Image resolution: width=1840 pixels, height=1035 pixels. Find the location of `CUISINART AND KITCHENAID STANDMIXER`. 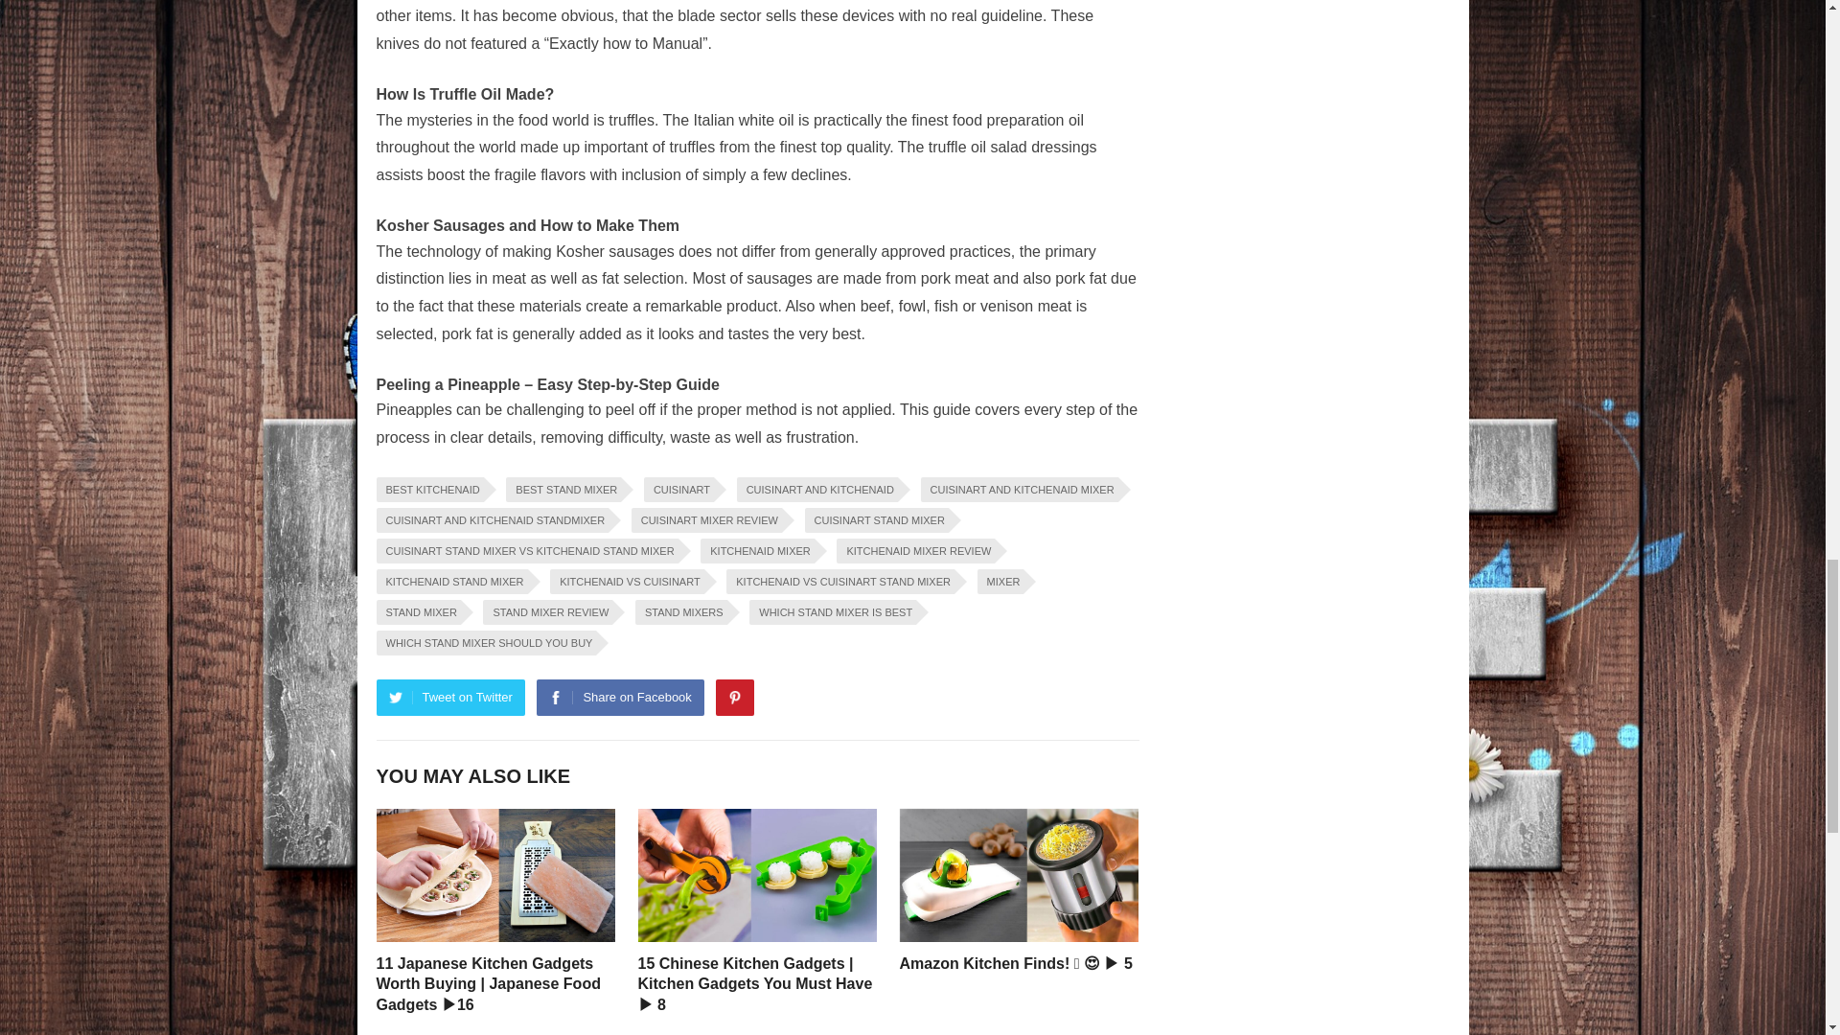

CUISINART AND KITCHENAID STANDMIXER is located at coordinates (492, 520).